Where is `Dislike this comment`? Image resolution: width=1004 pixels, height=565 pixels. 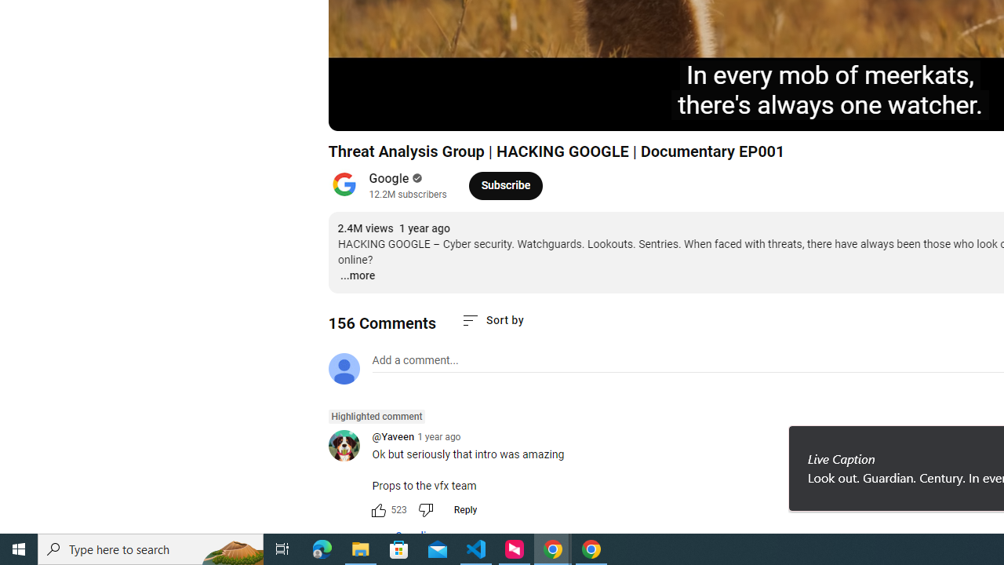
Dislike this comment is located at coordinates (425, 510).